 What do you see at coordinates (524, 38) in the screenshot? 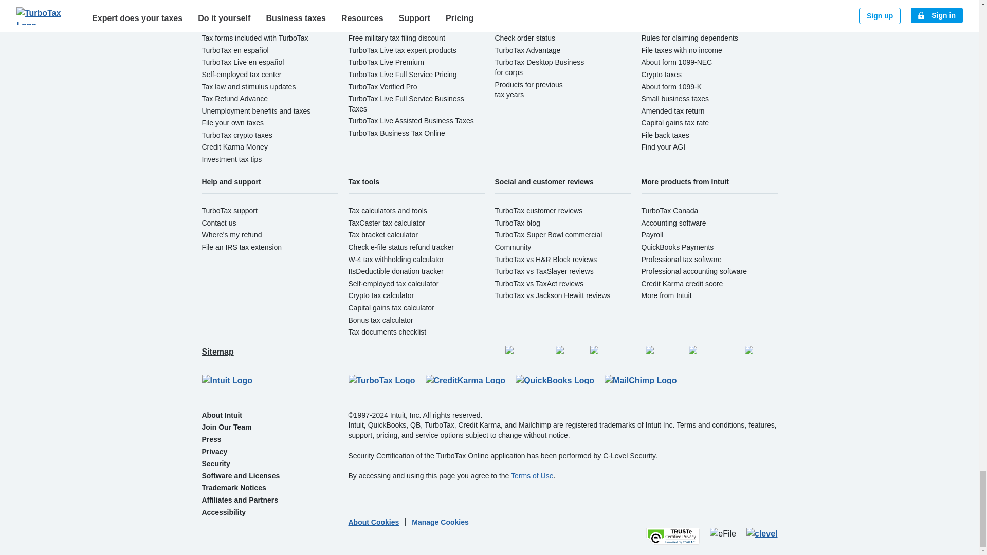
I see `Check order status` at bounding box center [524, 38].